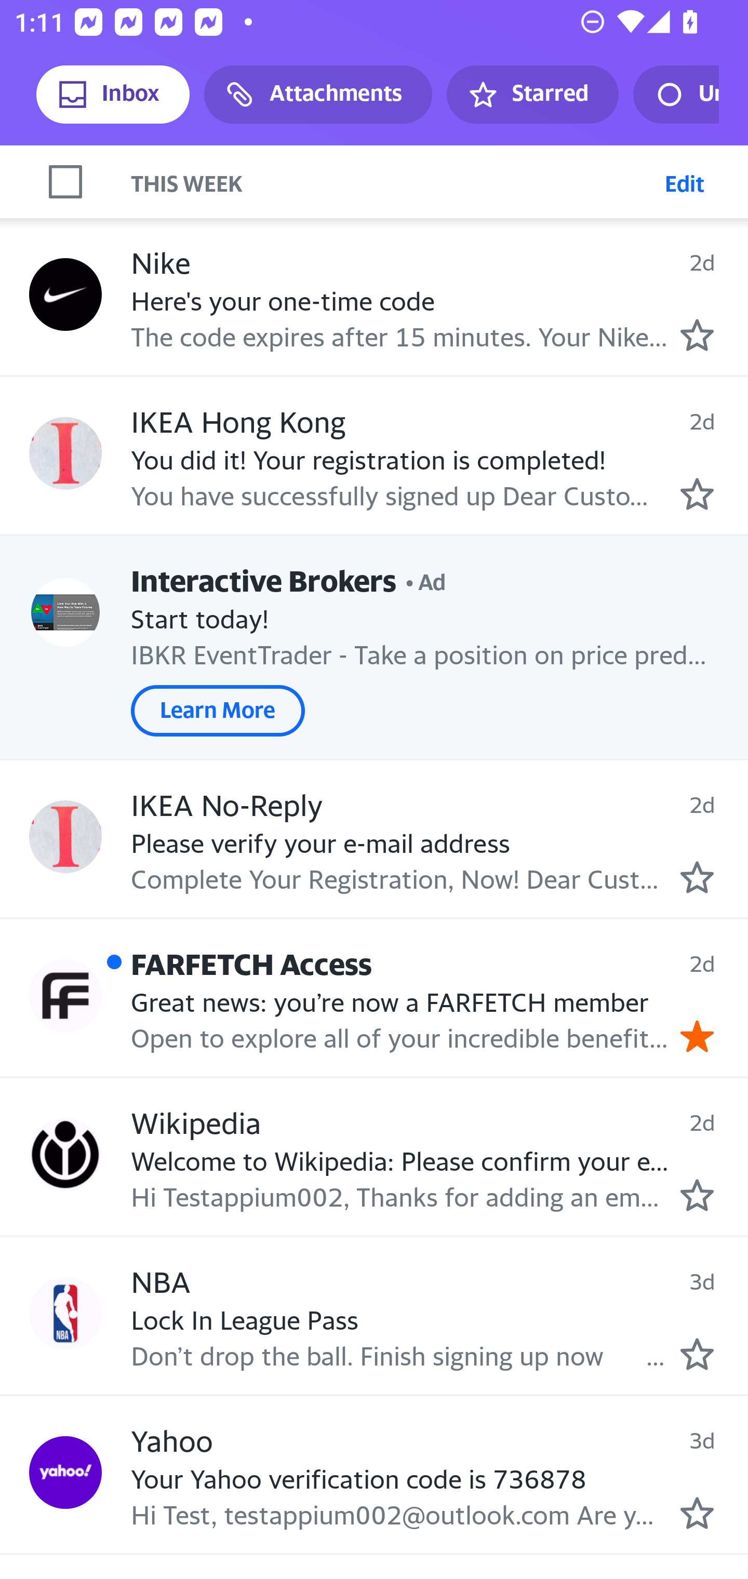 The width and height of the screenshot is (748, 1579). I want to click on Attachments, so click(318, 95).